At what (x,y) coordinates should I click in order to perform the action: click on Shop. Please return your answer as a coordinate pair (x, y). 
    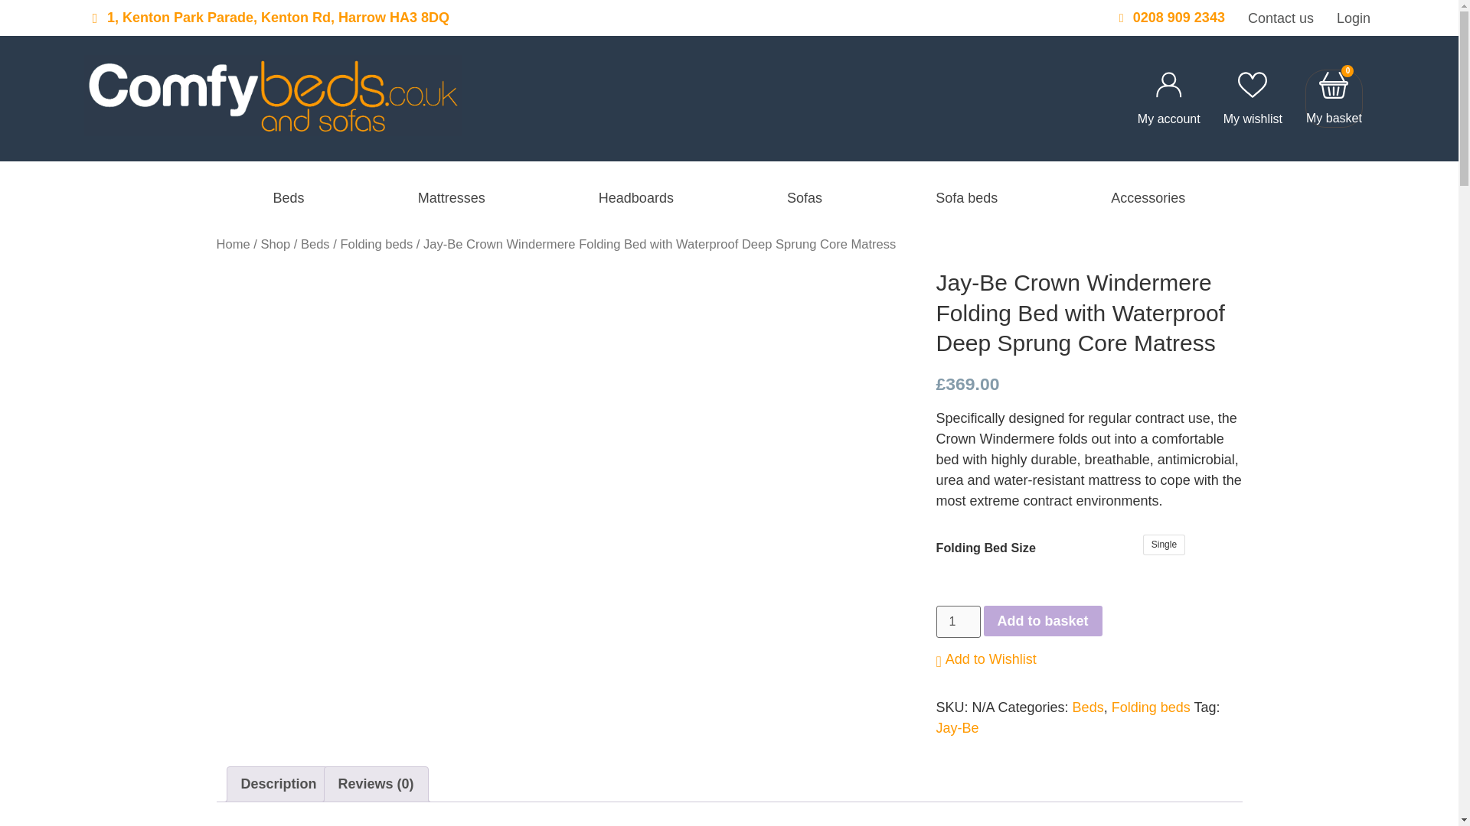
    Looking at the image, I should click on (274, 244).